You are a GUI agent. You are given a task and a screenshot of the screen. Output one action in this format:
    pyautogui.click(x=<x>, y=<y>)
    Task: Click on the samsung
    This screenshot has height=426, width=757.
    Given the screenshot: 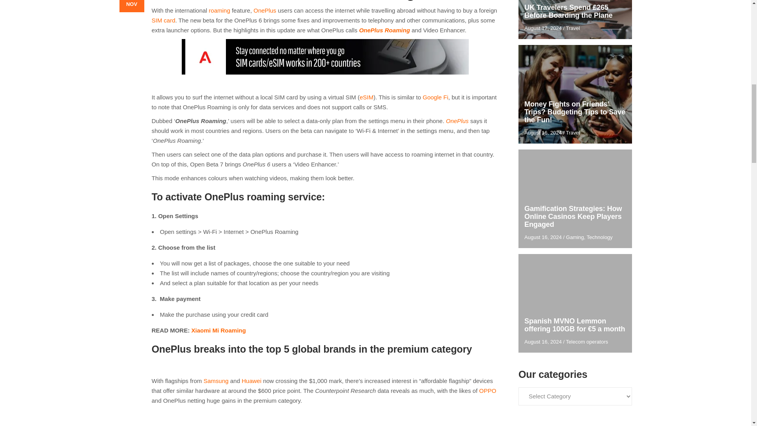 What is the action you would take?
    pyautogui.click(x=216, y=381)
    